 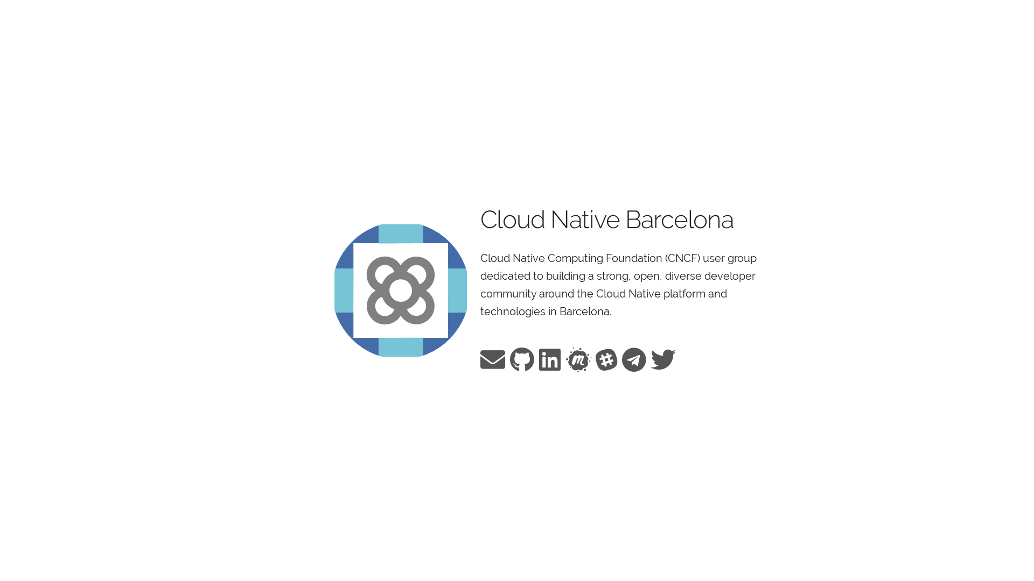 What do you see at coordinates (492, 360) in the screenshot?
I see `email` at bounding box center [492, 360].